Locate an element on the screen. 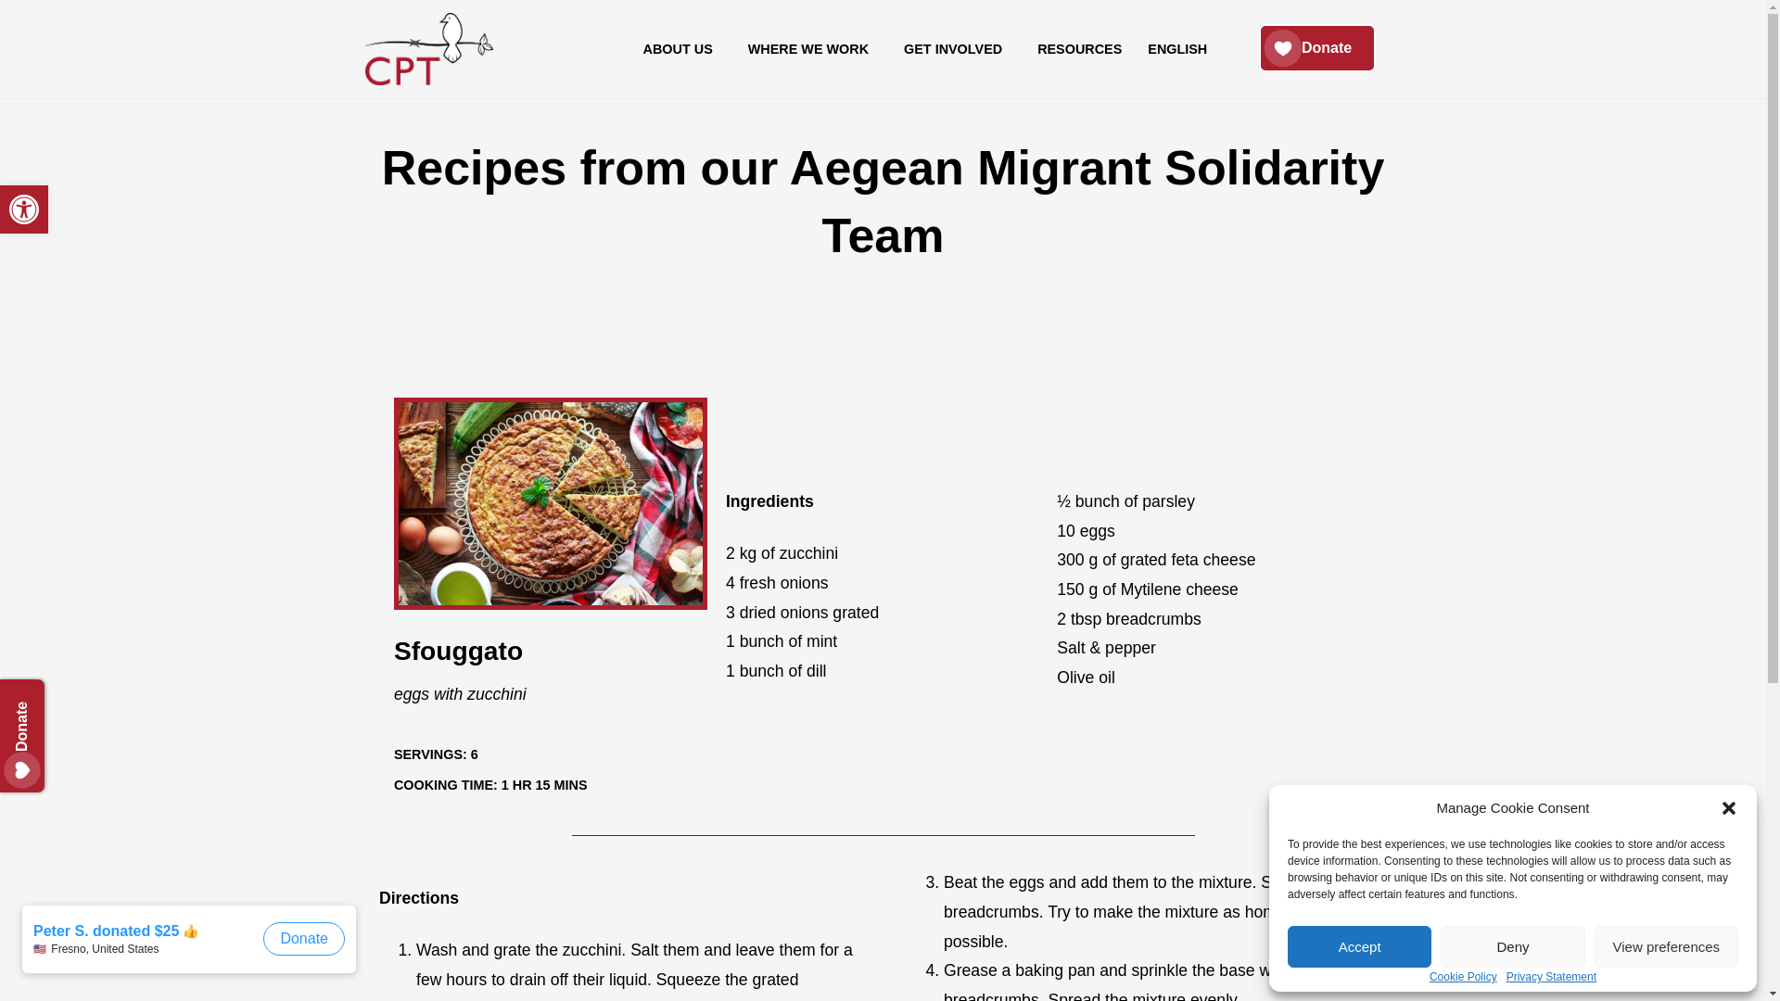  Accessibility Tools is located at coordinates (1667, 947).